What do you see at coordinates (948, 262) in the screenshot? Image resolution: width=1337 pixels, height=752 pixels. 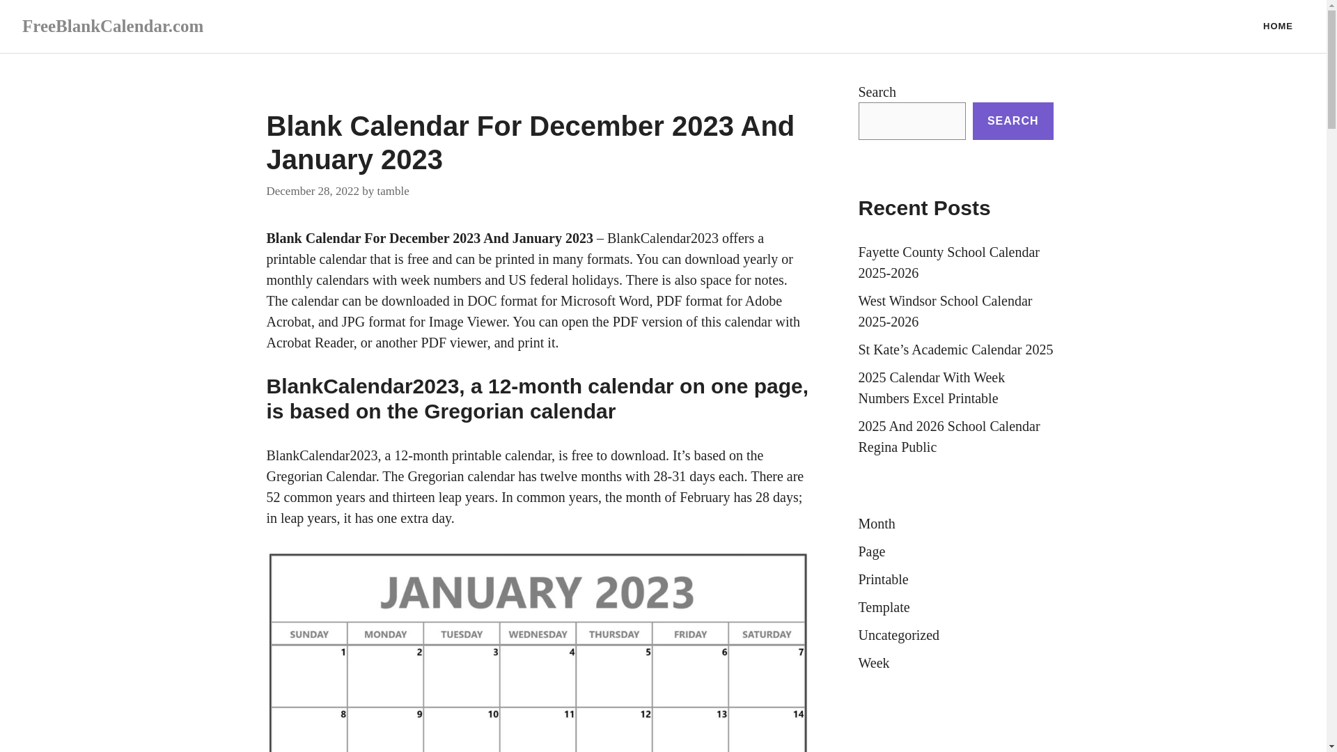 I see `Fayette County School Calendar 2025-2026` at bounding box center [948, 262].